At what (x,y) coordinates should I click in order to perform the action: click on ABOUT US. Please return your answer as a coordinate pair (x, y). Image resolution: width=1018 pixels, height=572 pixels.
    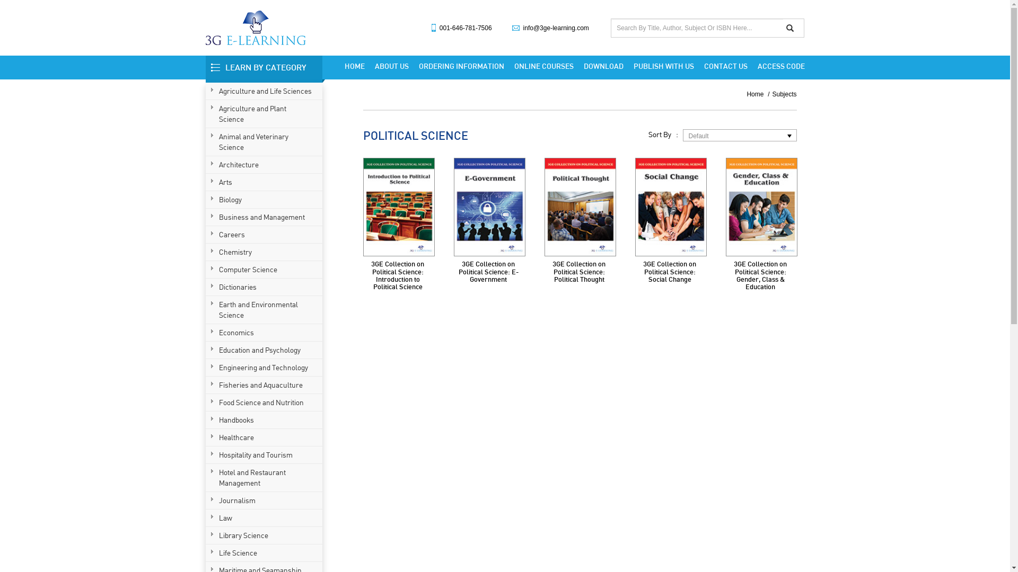
    Looking at the image, I should click on (391, 66).